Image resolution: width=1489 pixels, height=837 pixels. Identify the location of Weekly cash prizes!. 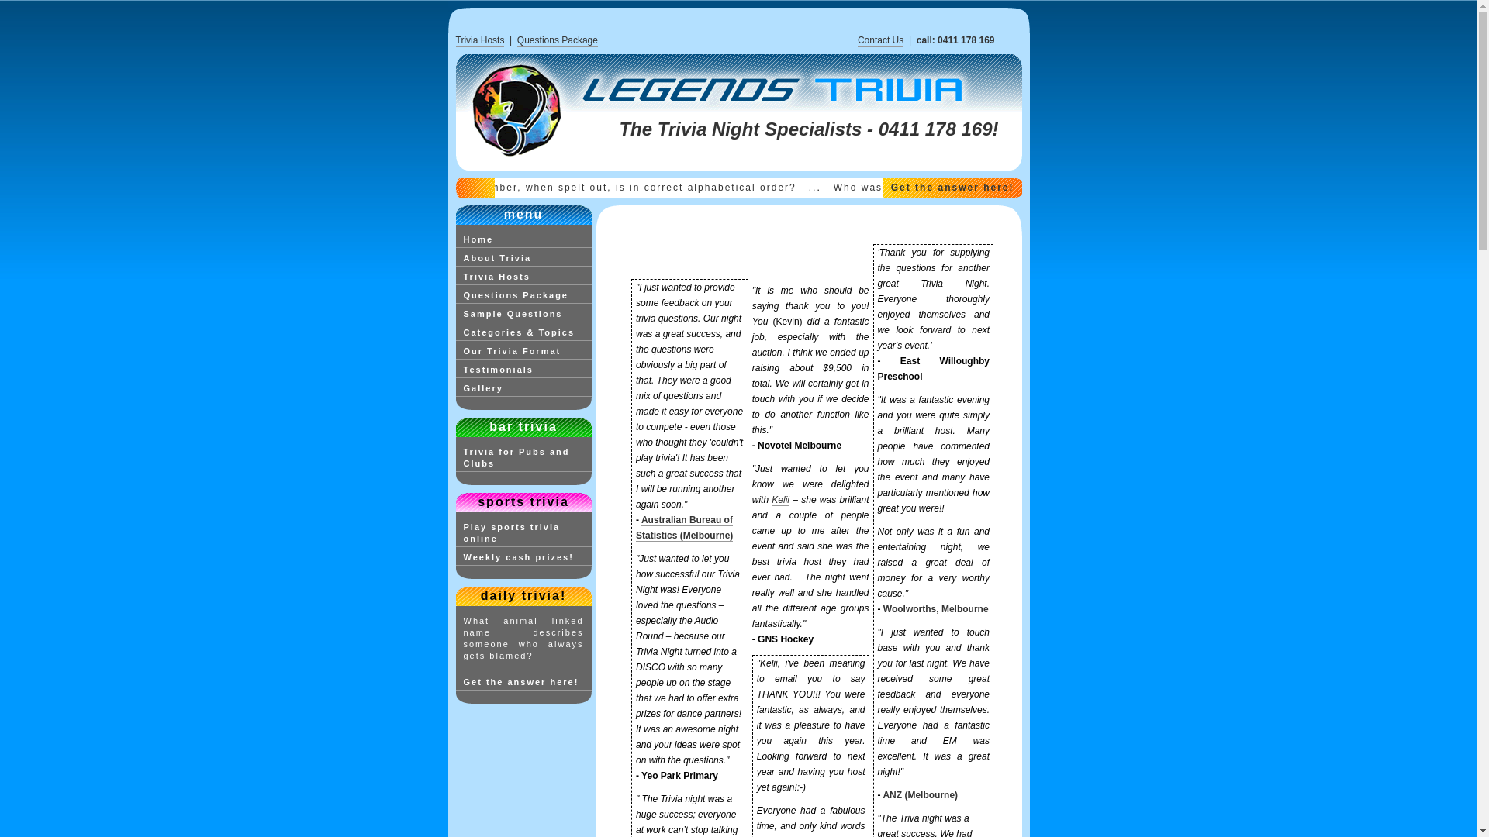
(524, 558).